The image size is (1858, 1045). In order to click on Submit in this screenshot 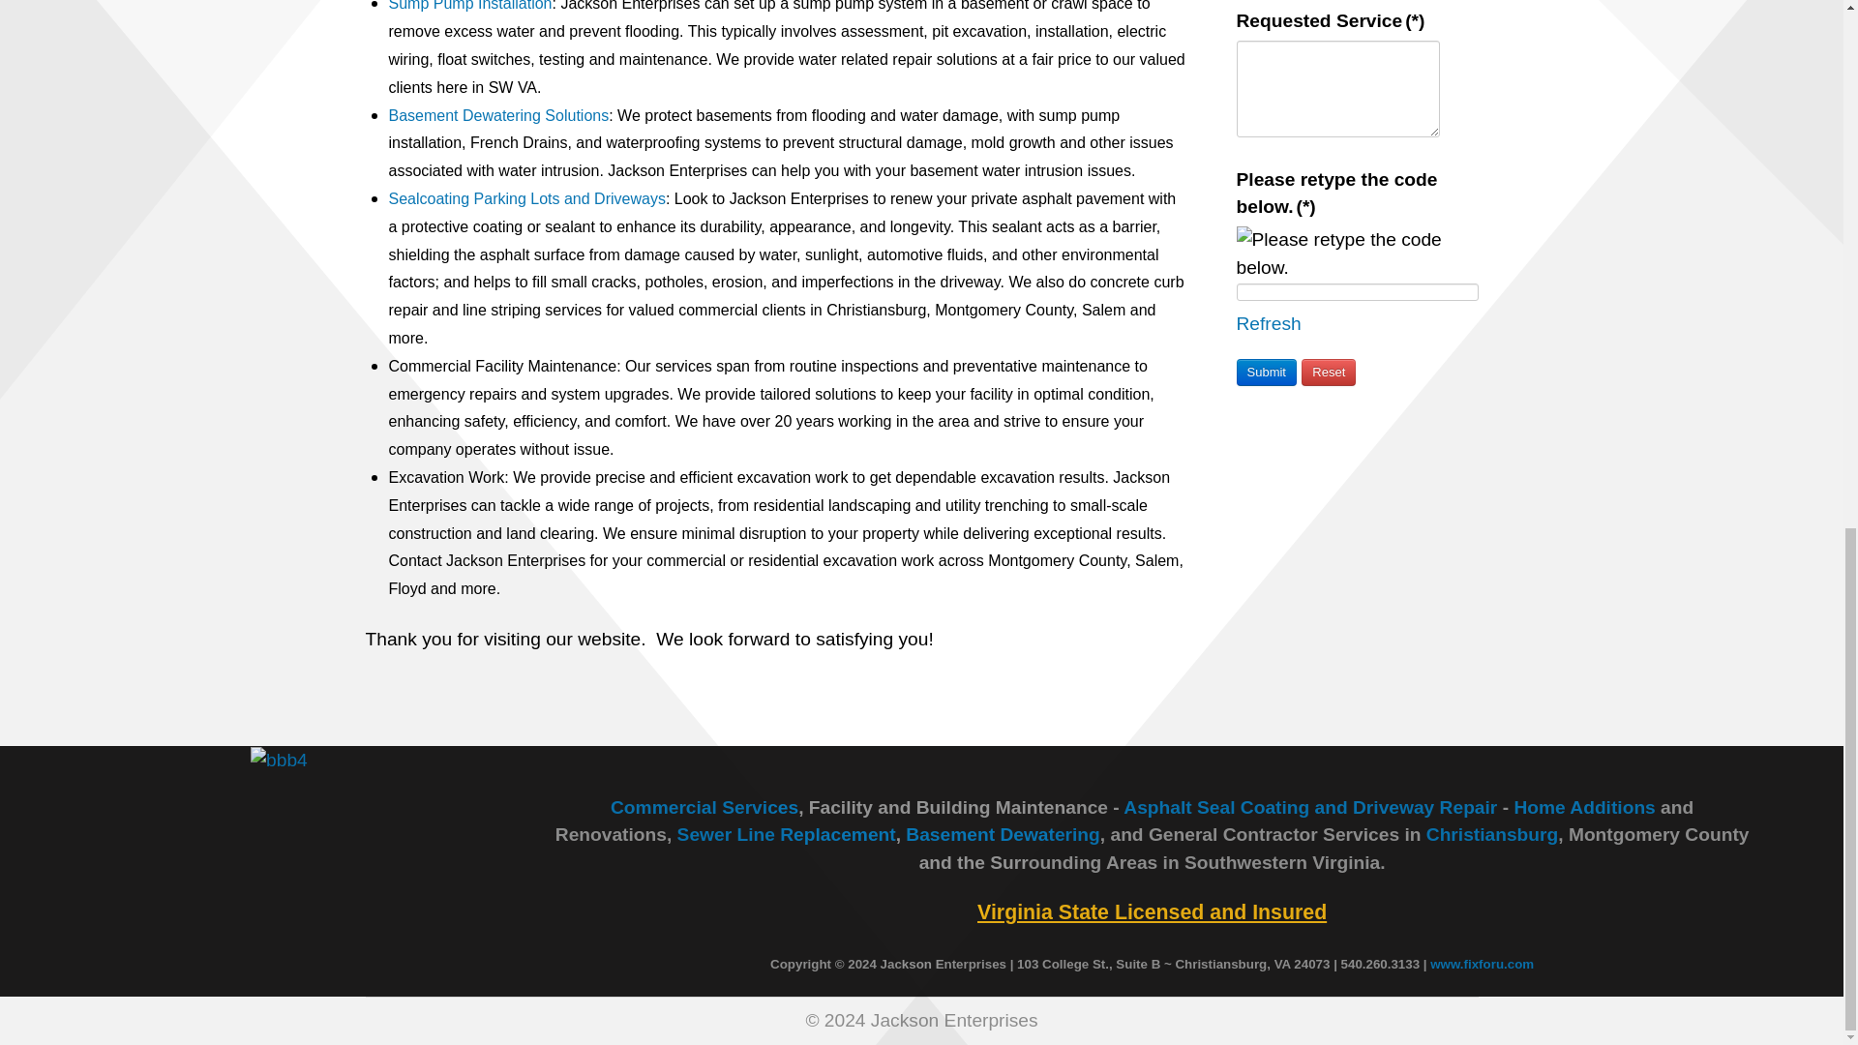, I will do `click(1267, 372)`.